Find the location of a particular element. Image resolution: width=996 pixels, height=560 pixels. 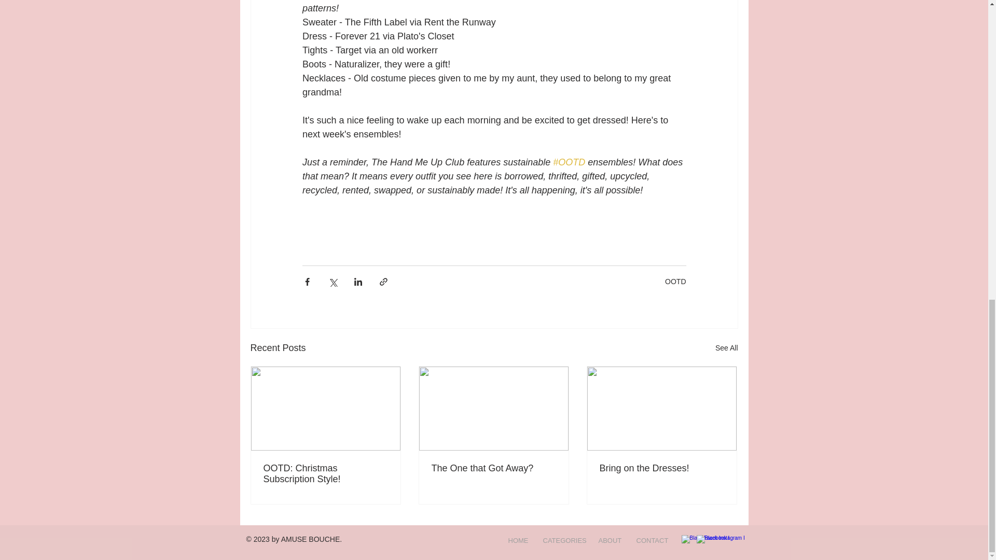

OOTD is located at coordinates (675, 281).